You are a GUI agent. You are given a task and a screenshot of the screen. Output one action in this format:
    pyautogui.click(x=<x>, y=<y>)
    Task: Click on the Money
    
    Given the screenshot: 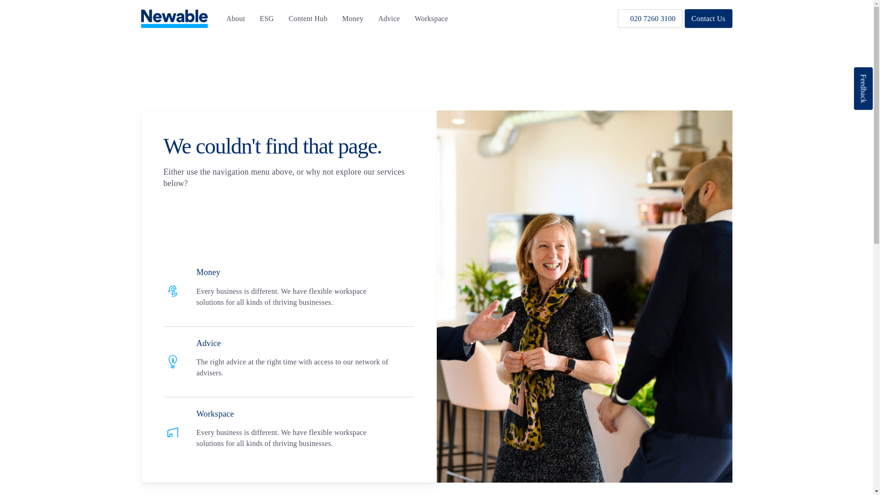 What is the action you would take?
    pyautogui.click(x=353, y=18)
    